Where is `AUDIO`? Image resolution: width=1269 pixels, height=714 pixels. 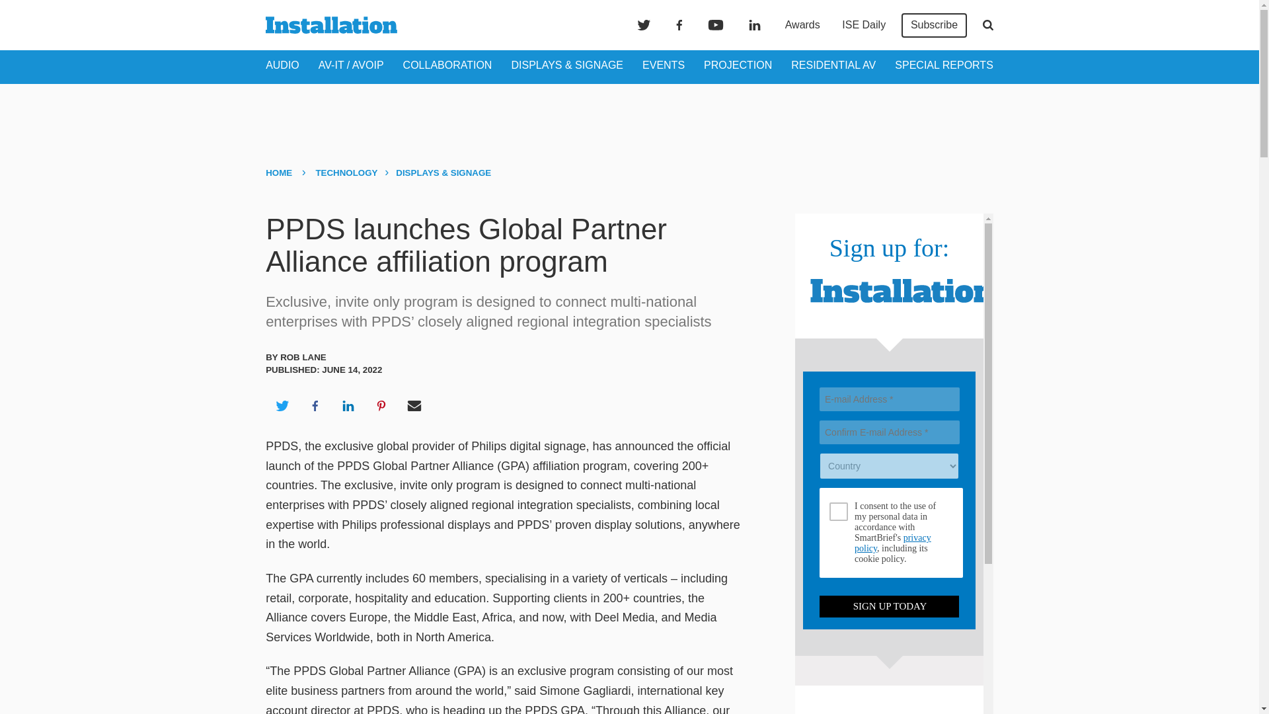 AUDIO is located at coordinates (282, 65).